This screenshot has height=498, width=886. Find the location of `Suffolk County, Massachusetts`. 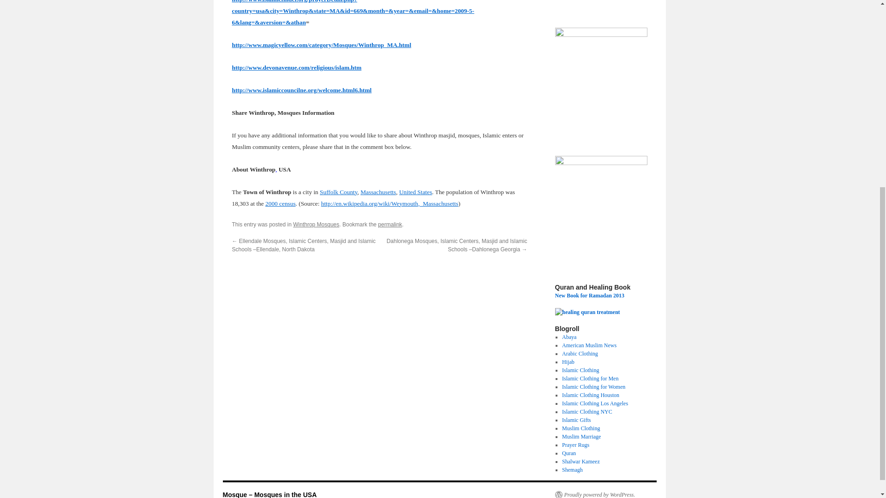

Suffolk County, Massachusetts is located at coordinates (338, 192).